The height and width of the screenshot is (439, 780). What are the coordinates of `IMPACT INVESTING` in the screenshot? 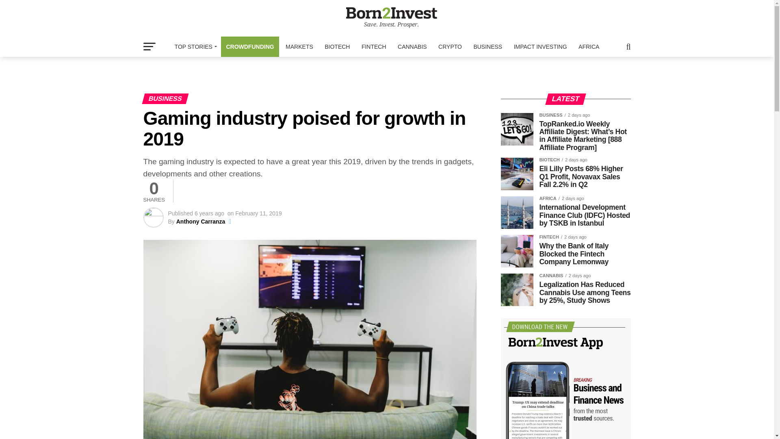 It's located at (540, 46).